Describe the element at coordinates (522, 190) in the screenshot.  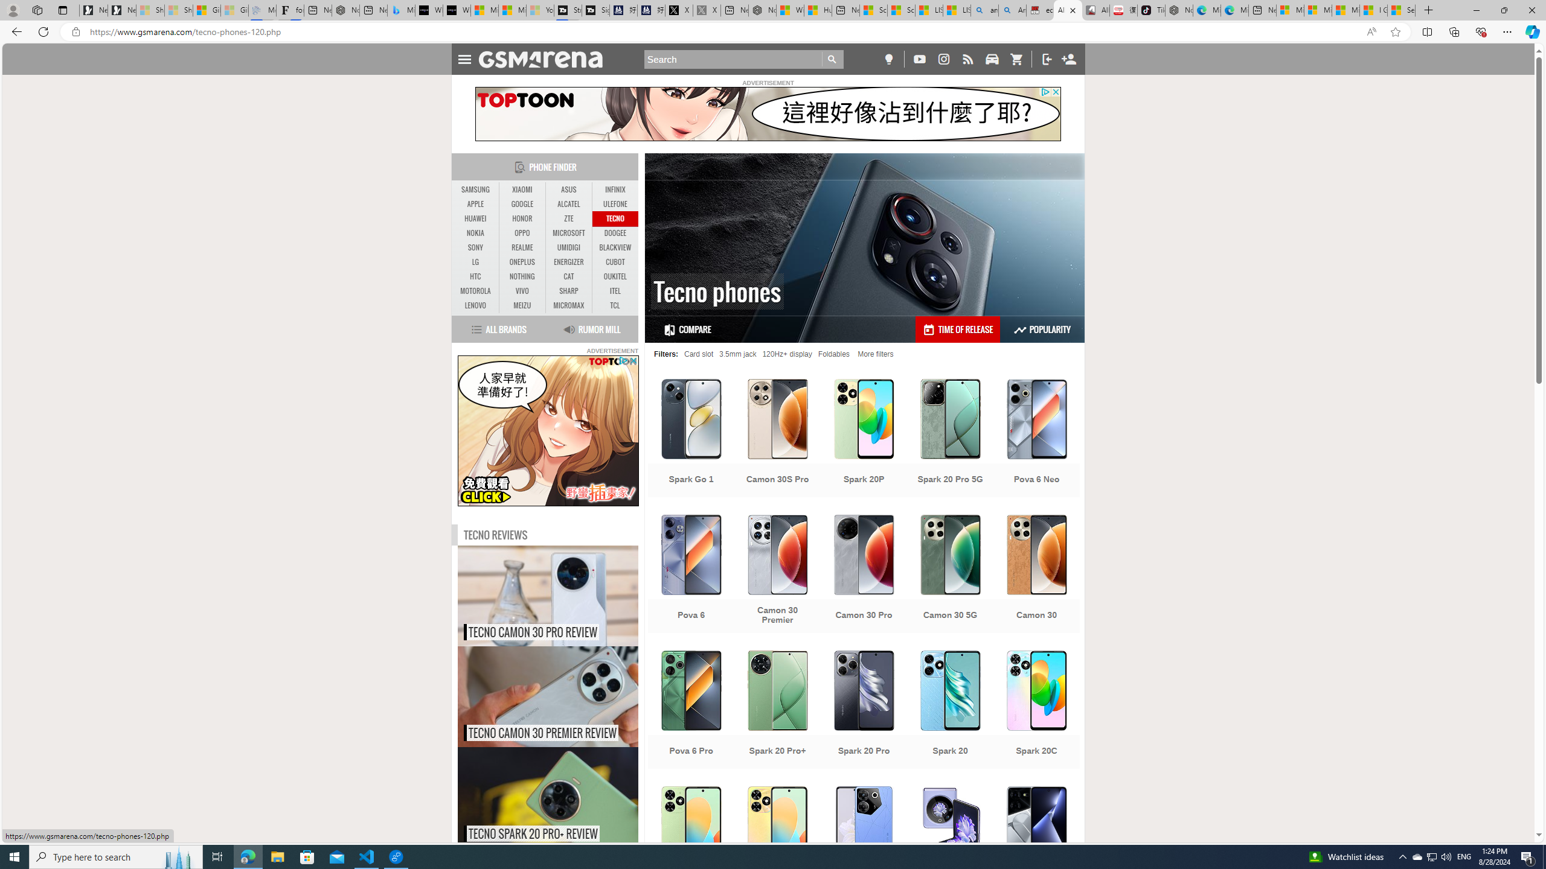
I see `XIAOMI` at that location.